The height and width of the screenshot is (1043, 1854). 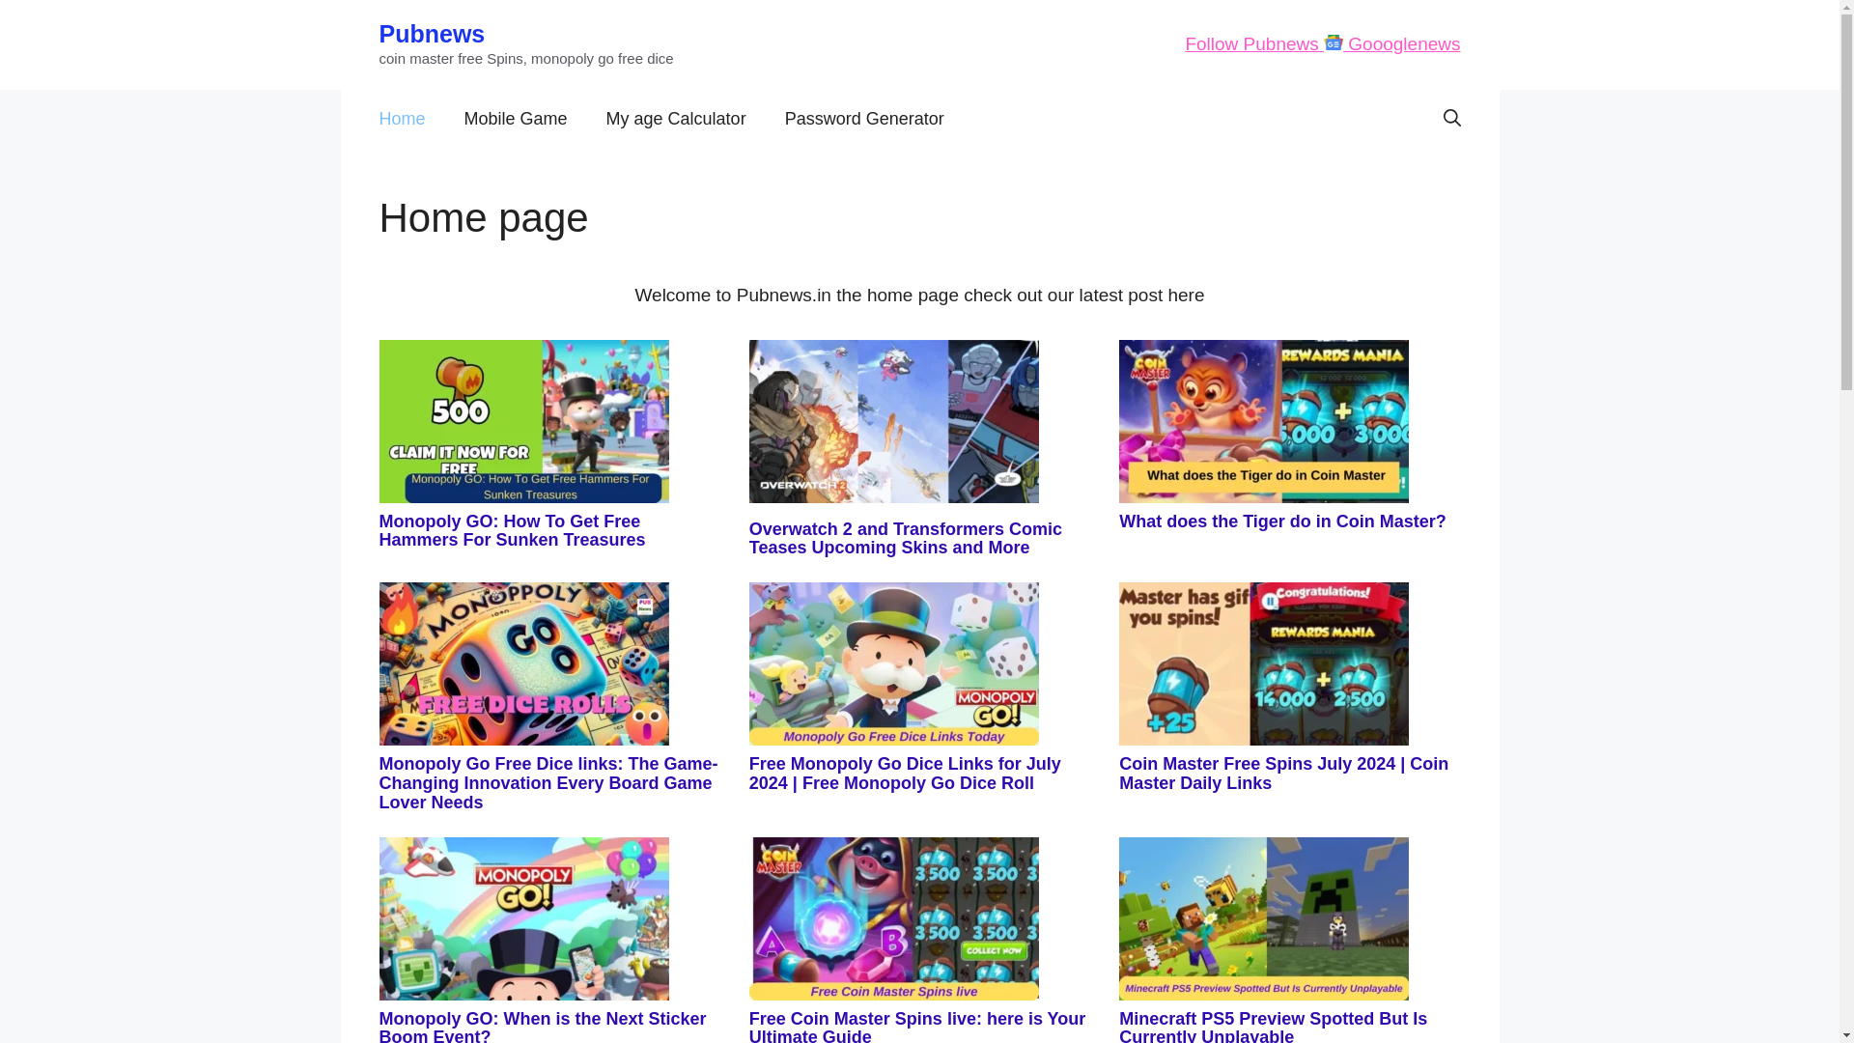 I want to click on Home, so click(x=402, y=118).